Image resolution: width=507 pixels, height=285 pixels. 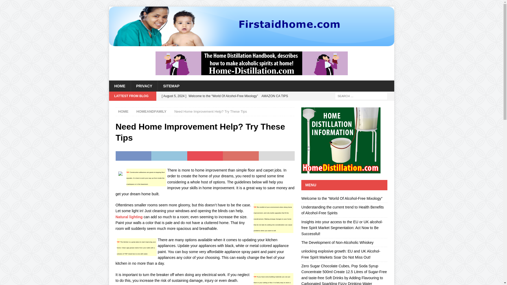 What do you see at coordinates (123, 111) in the screenshot?
I see `HOME` at bounding box center [123, 111].